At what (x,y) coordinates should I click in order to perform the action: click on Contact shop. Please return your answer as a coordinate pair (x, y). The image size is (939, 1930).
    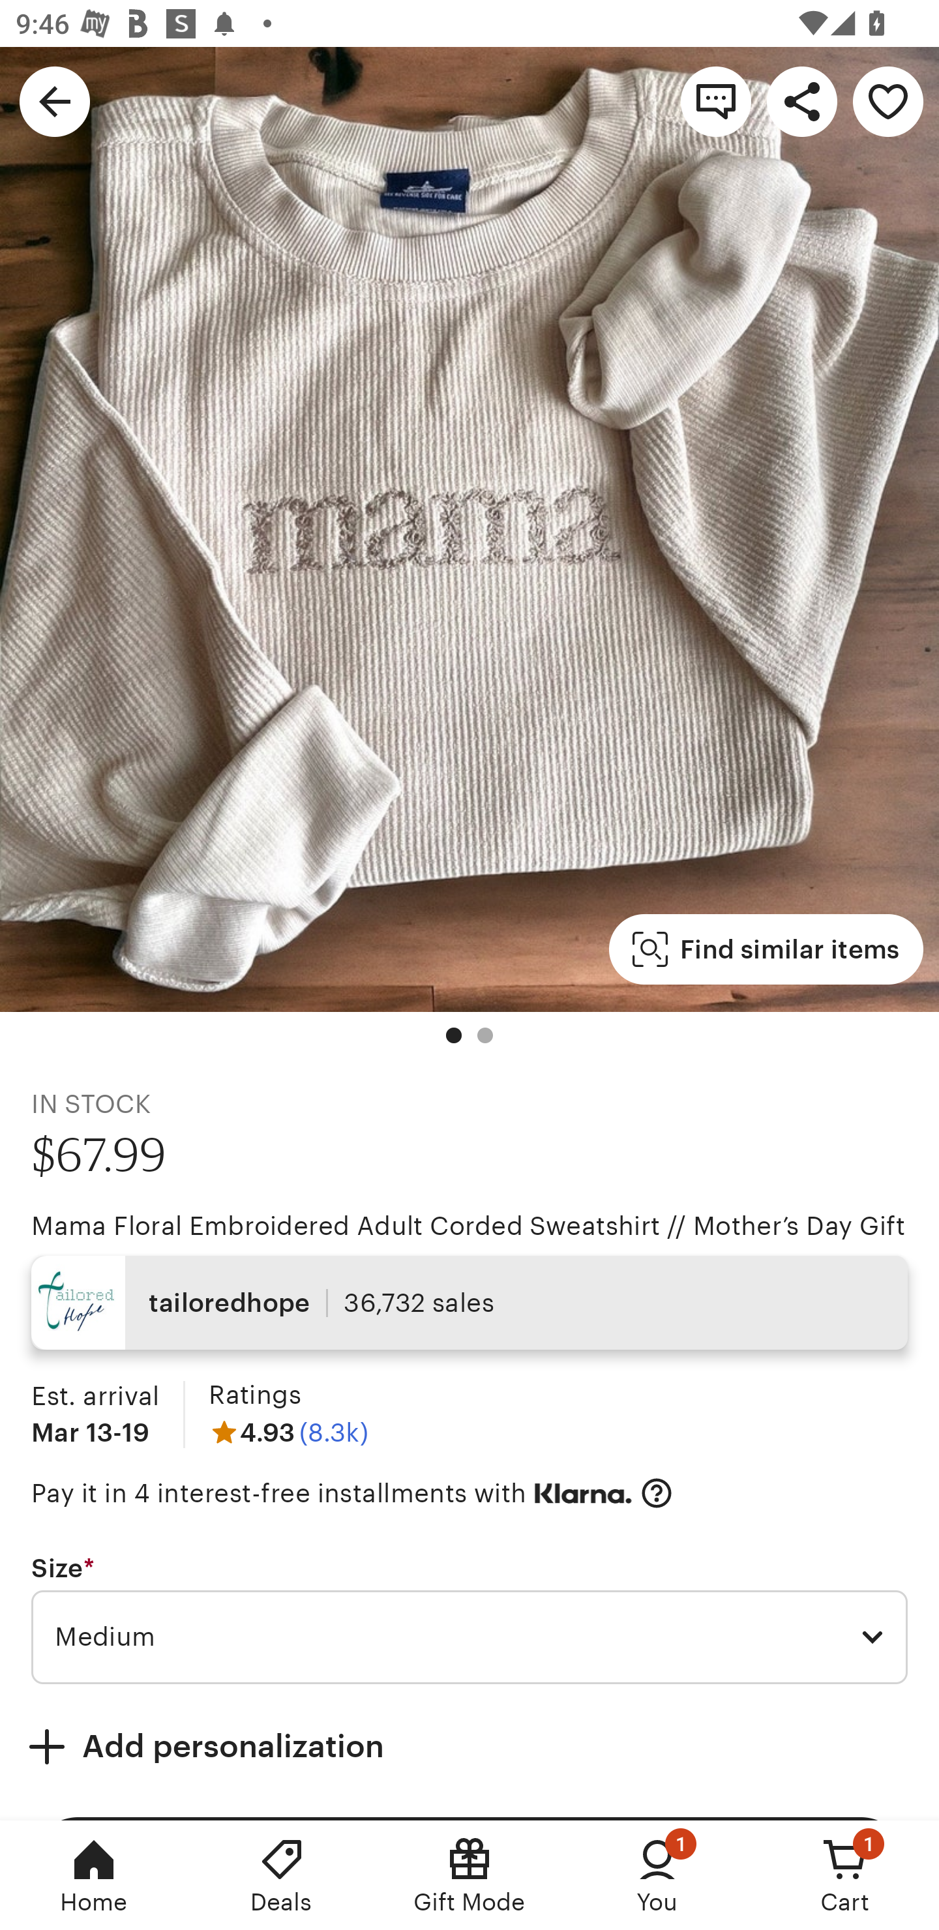
    Looking at the image, I should click on (716, 100).